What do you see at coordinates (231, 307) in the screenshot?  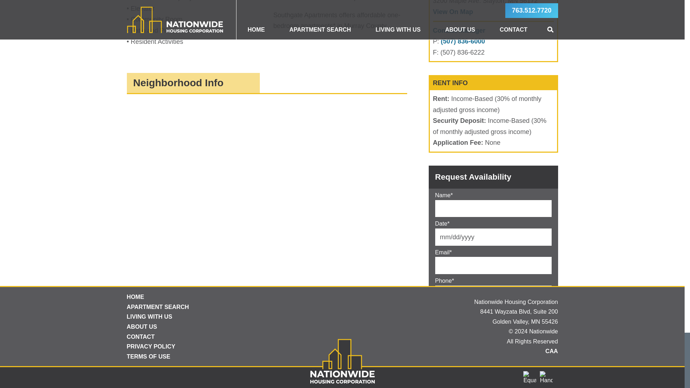 I see `APARTMENT SEARCH` at bounding box center [231, 307].